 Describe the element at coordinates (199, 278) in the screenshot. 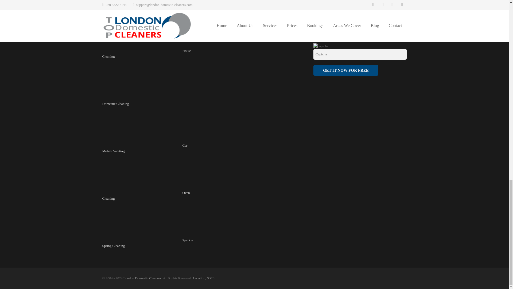

I see `Location` at that location.